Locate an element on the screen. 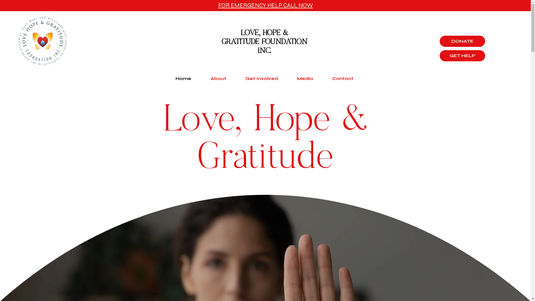 Image resolution: width=535 pixels, height=301 pixels. Get Involved is located at coordinates (261, 79).